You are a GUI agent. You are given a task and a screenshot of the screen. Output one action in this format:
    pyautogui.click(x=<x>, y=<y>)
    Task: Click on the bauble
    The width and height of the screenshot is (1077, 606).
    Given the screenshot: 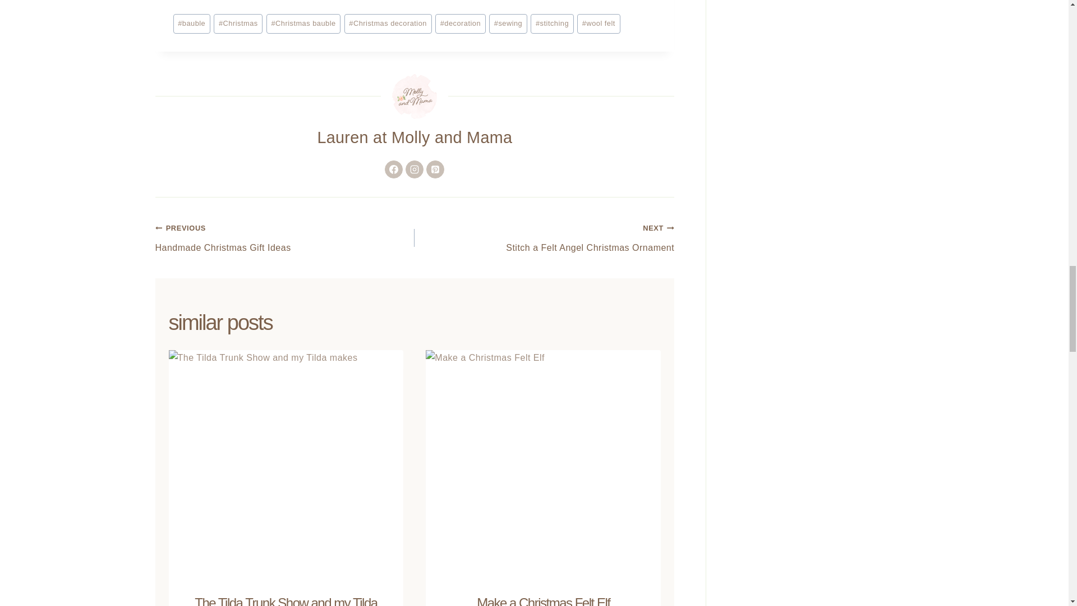 What is the action you would take?
    pyautogui.click(x=544, y=238)
    